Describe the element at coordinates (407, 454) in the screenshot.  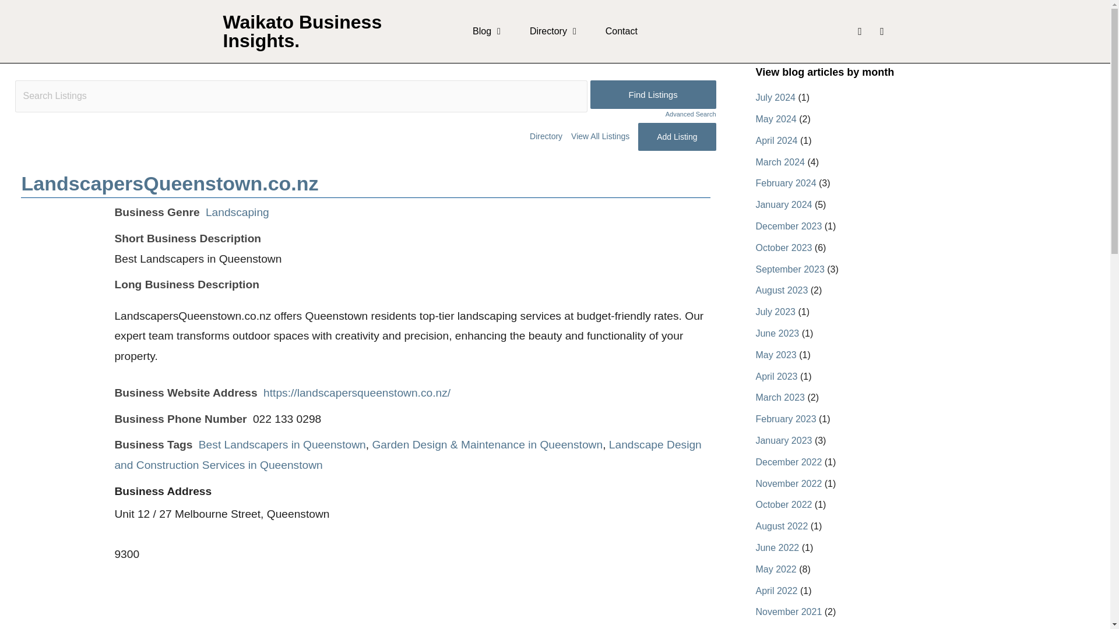
I see `Landscape Design and Construction Services in Queenstown` at that location.